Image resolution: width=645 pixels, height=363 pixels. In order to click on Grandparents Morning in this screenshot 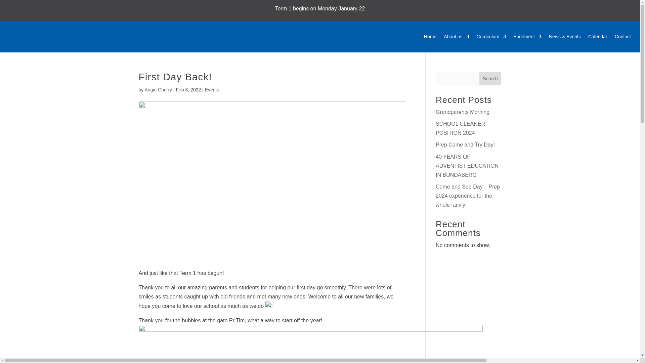, I will do `click(463, 112)`.